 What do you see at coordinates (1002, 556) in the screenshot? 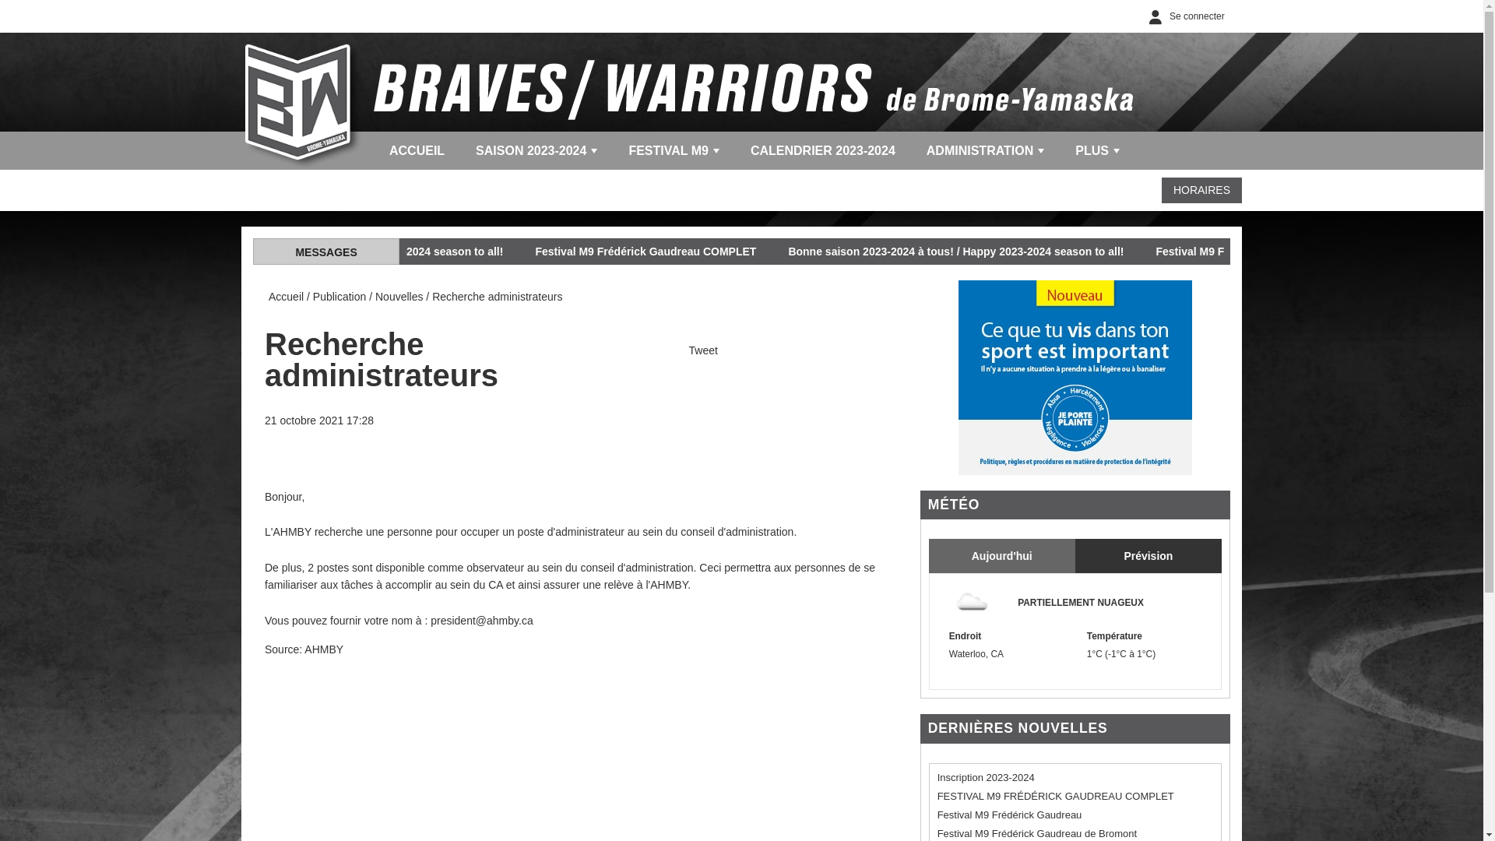
I see `Aujourd'Hui` at bounding box center [1002, 556].